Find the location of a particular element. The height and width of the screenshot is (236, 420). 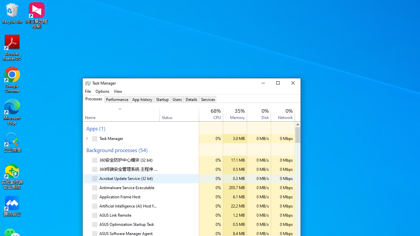

File is located at coordinates (88, 91).